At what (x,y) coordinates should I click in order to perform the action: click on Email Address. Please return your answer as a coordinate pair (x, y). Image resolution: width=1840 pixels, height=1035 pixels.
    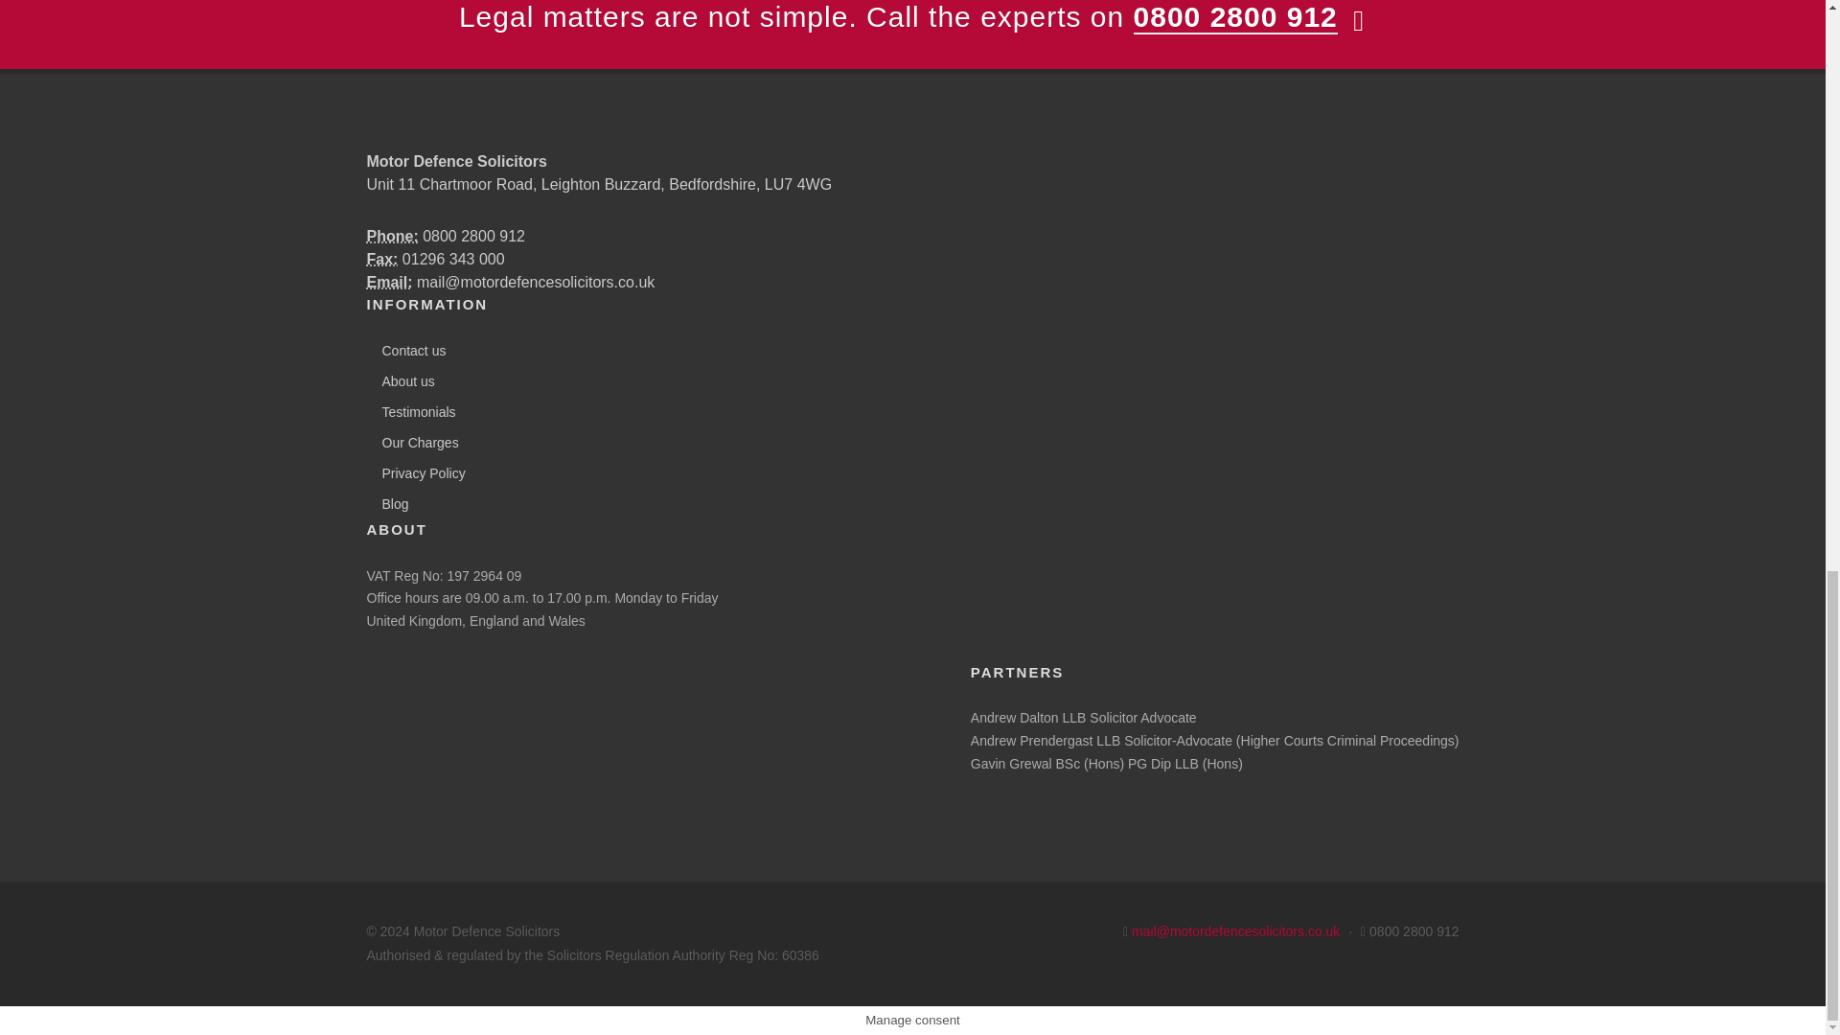
    Looking at the image, I should click on (389, 282).